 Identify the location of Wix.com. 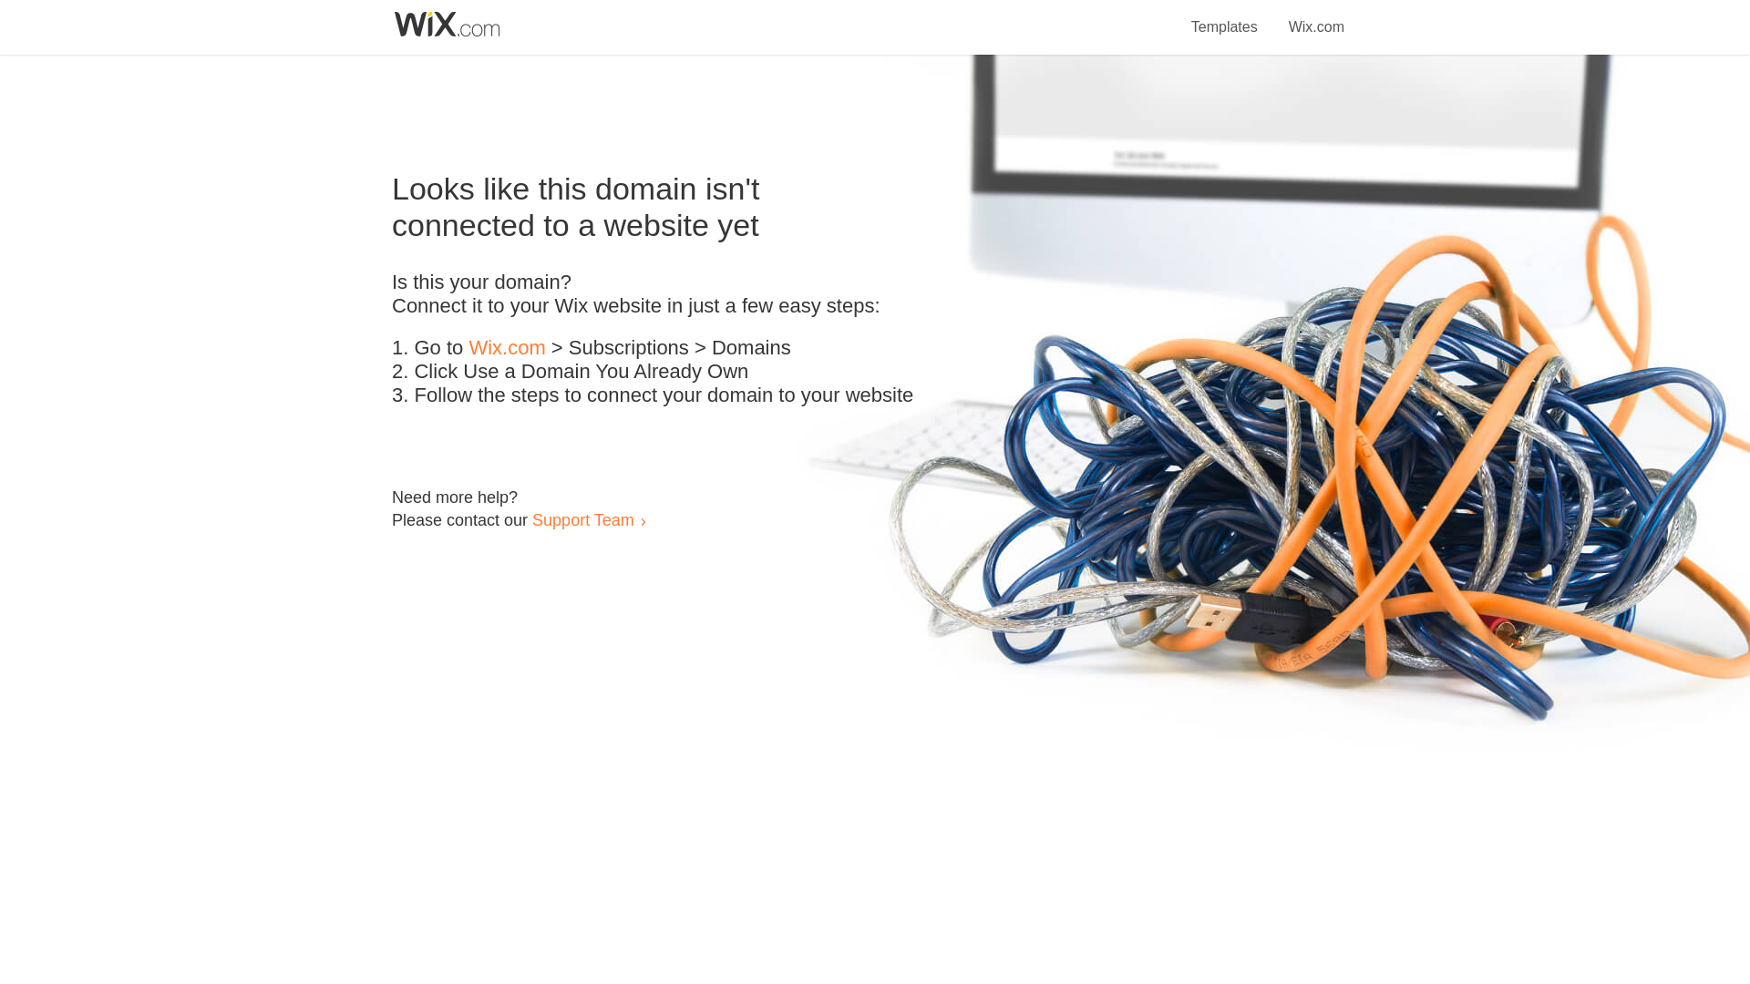
(507, 348).